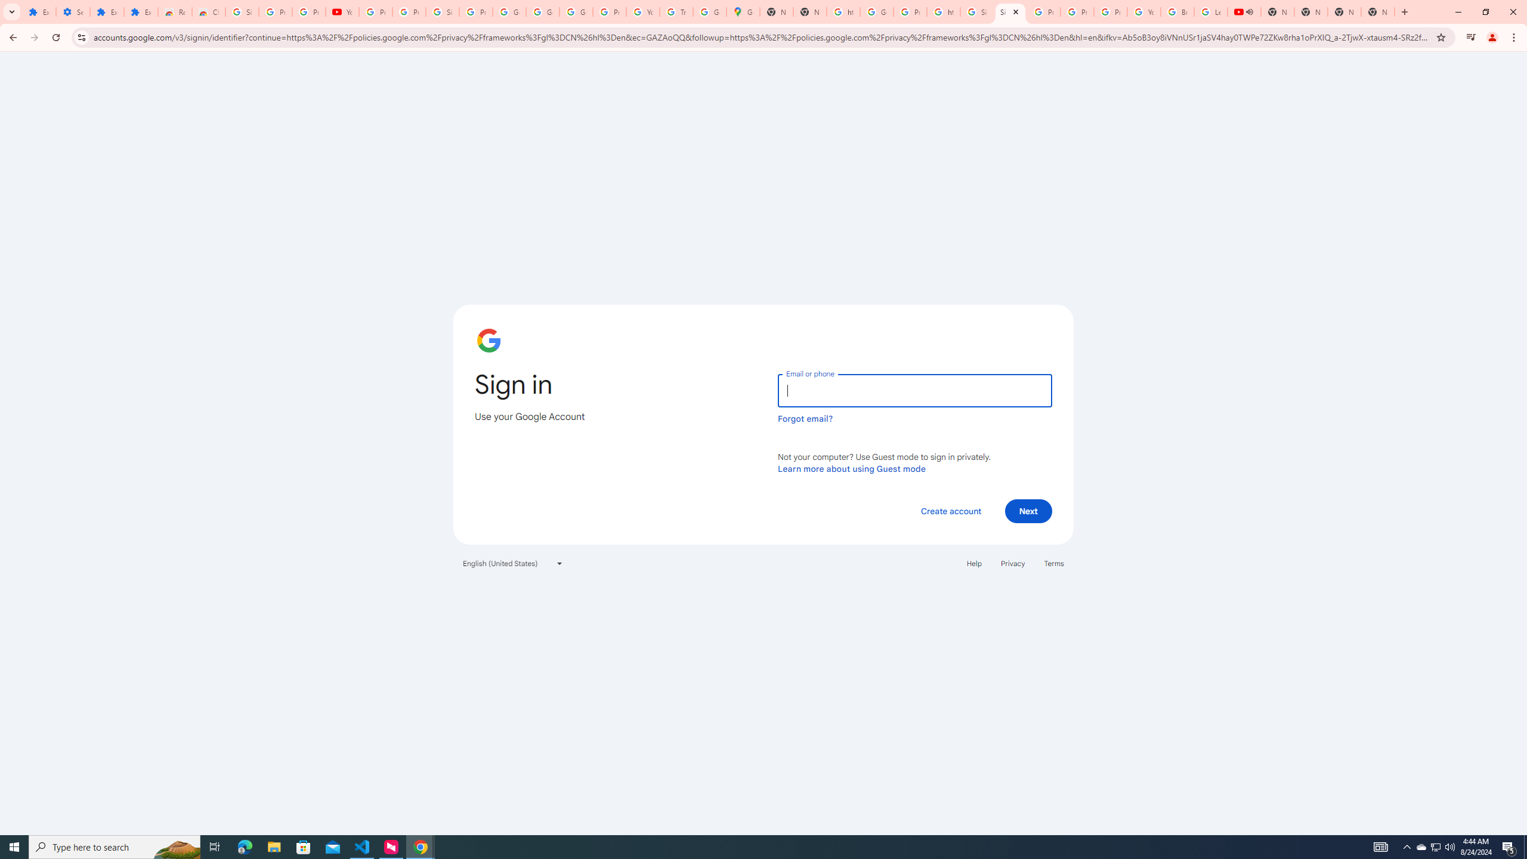 This screenshot has width=1527, height=859. I want to click on Next, so click(1028, 511).